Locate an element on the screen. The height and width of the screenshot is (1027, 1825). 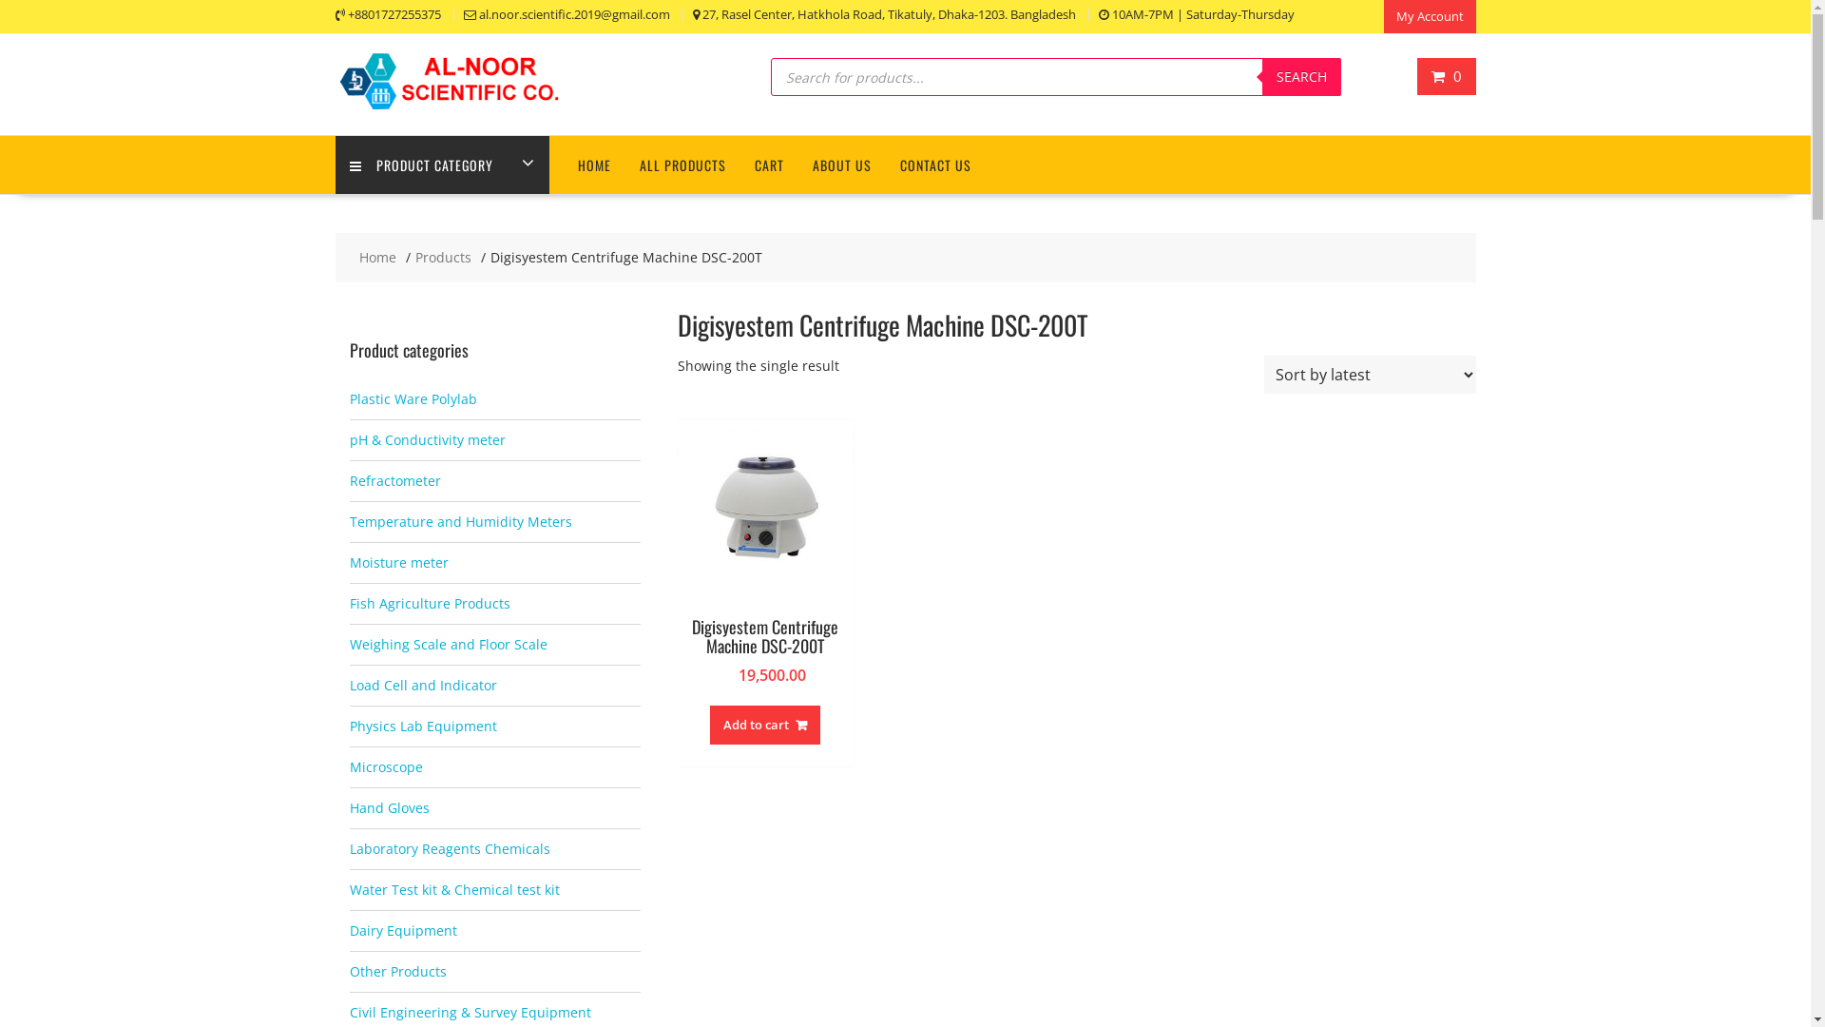
ALL PRODUCTS is located at coordinates (682, 165).